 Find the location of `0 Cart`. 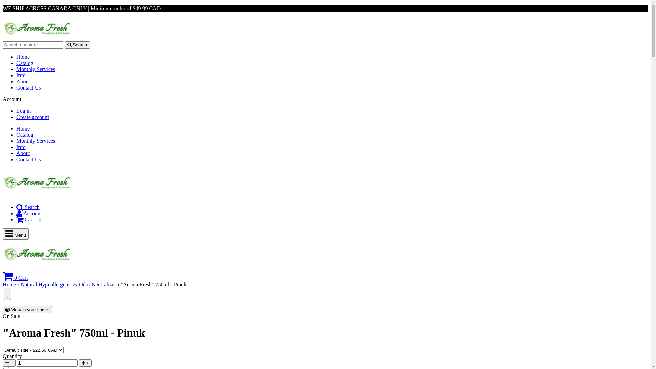

0 Cart is located at coordinates (15, 278).